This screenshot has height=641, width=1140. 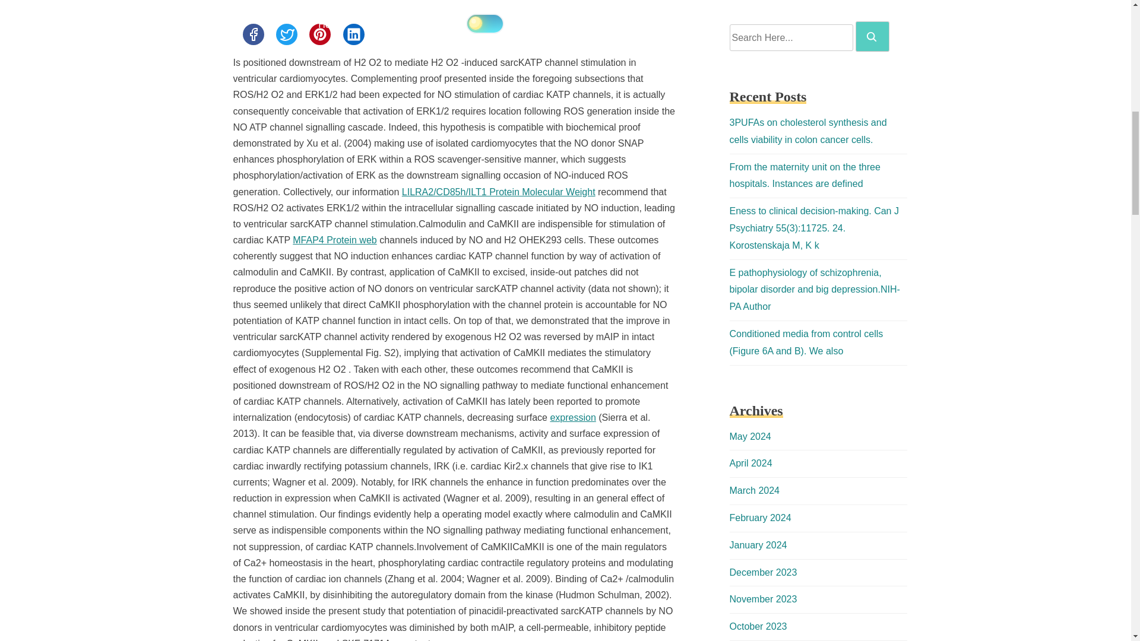 What do you see at coordinates (572, 417) in the screenshot?
I see `expression` at bounding box center [572, 417].